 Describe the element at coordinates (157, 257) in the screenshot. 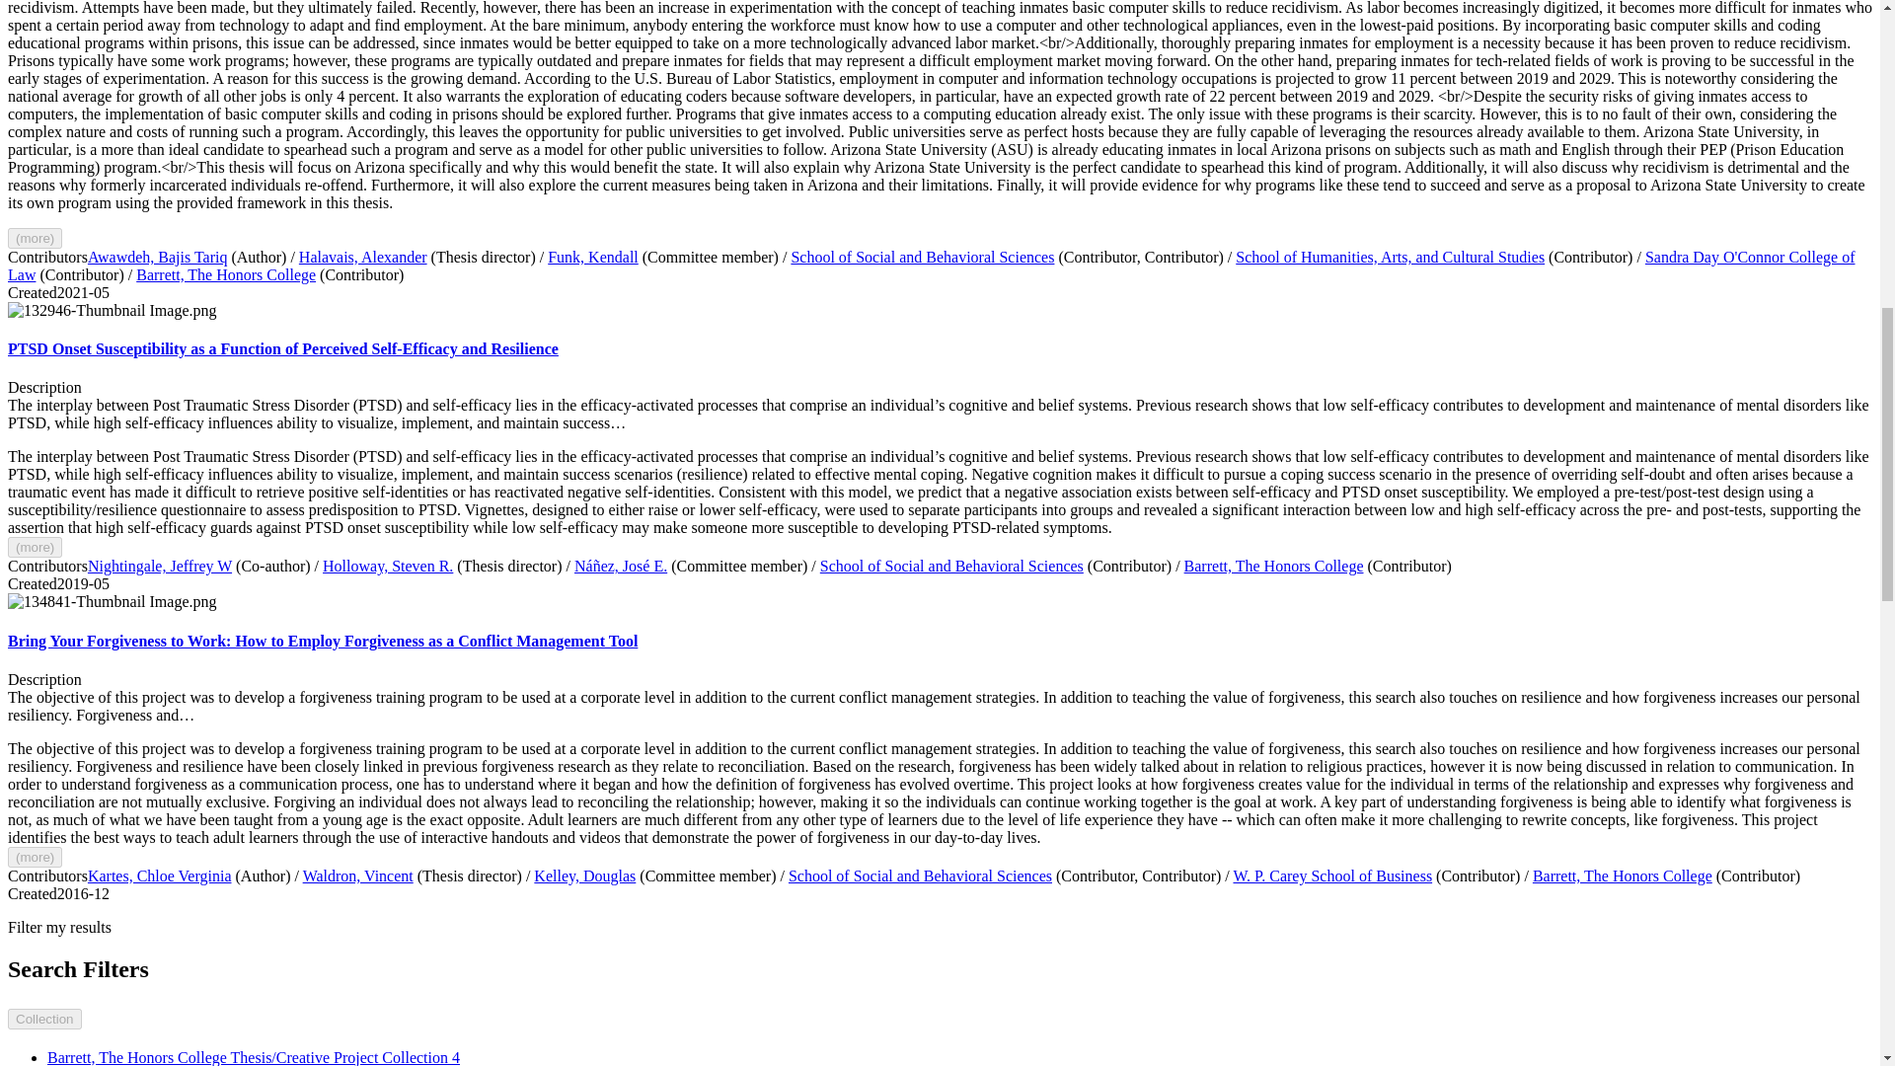

I see `Awawdeh, Bajis Tariq` at that location.